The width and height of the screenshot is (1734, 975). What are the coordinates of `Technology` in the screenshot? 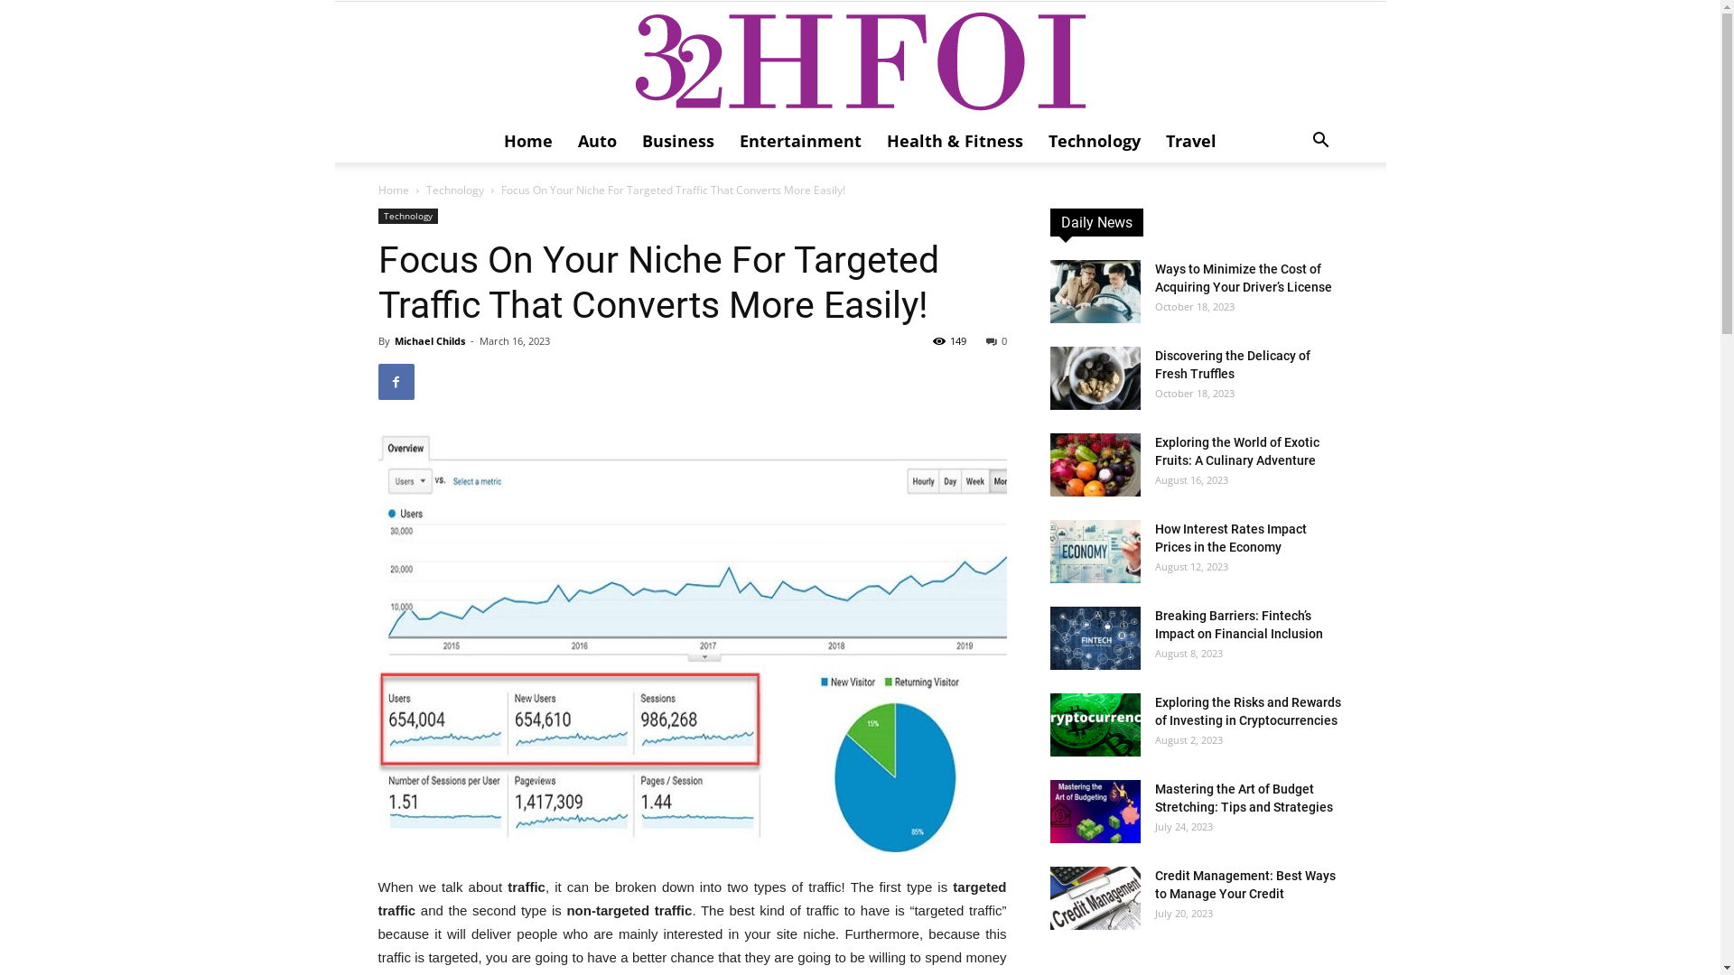 It's located at (407, 217).